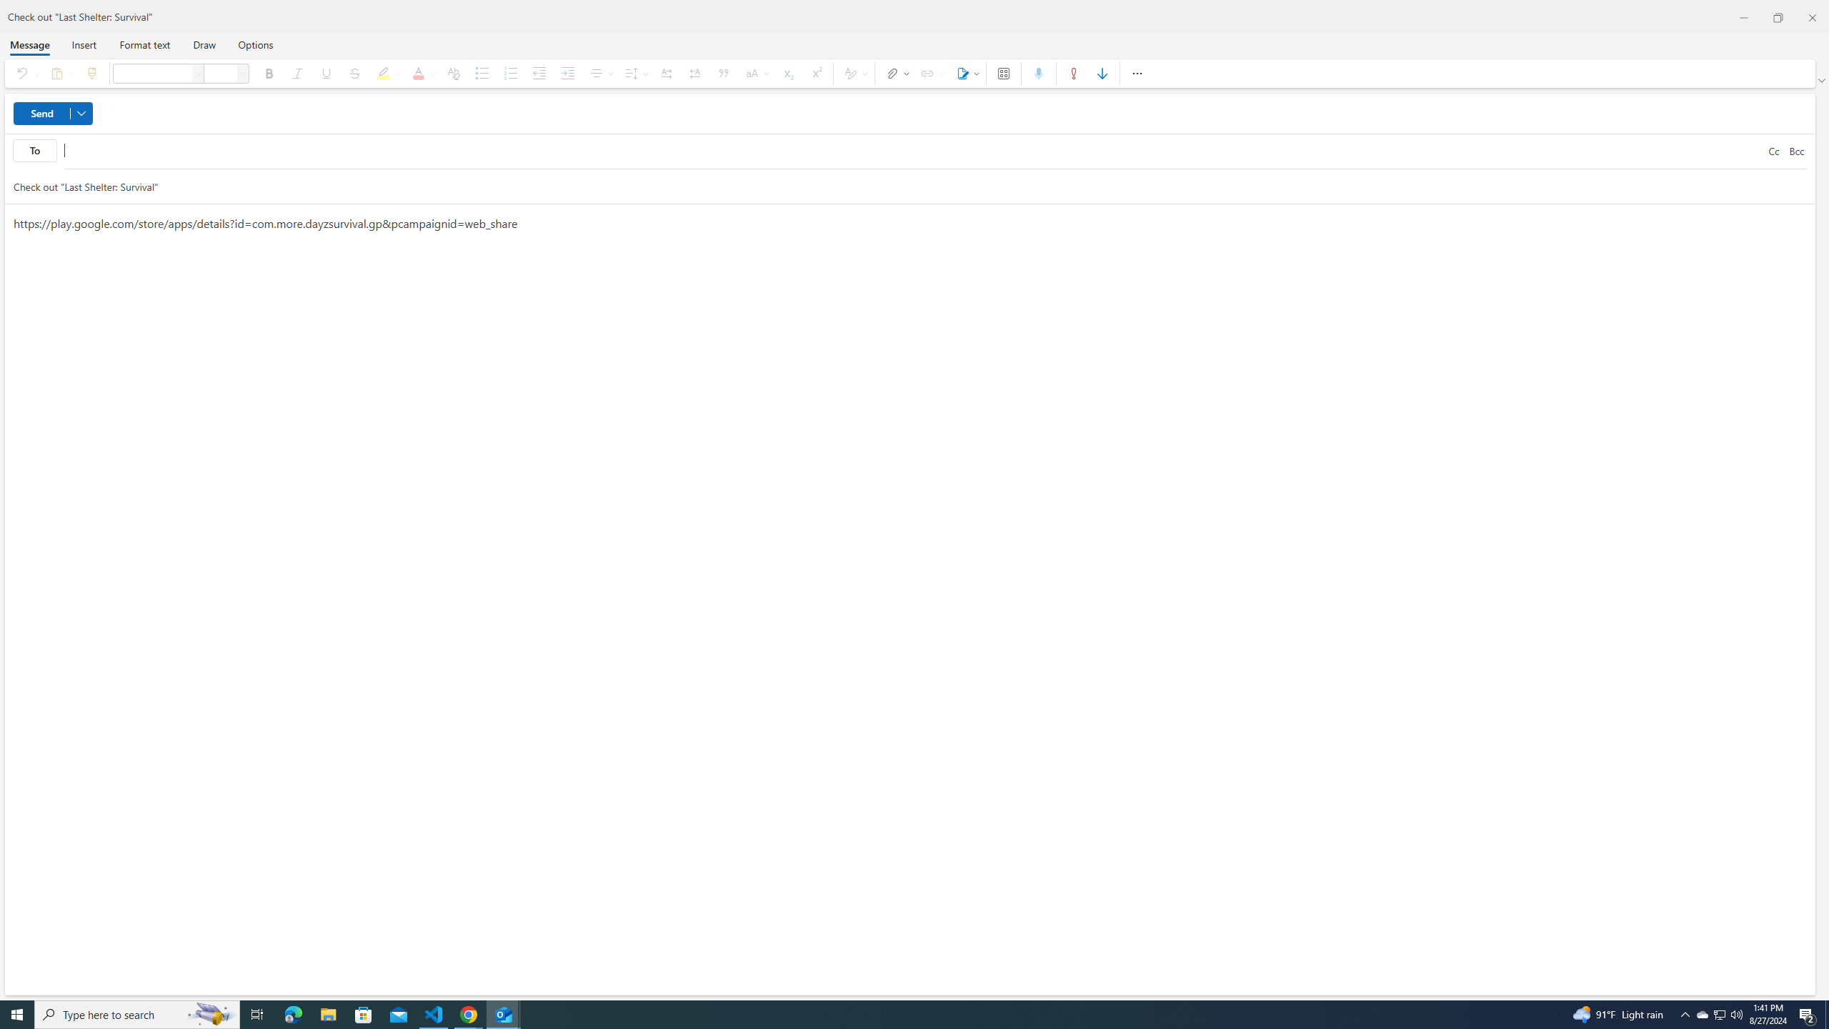 Image resolution: width=1829 pixels, height=1029 pixels. Describe the element at coordinates (539, 73) in the screenshot. I see `Decrease indent` at that location.